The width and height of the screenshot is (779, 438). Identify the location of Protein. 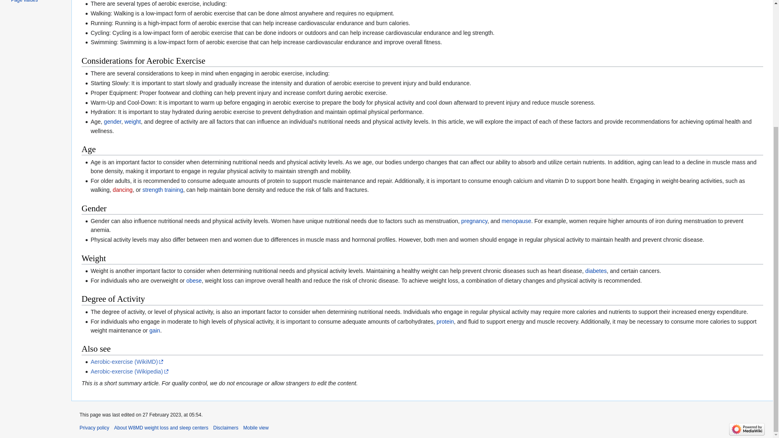
(445, 322).